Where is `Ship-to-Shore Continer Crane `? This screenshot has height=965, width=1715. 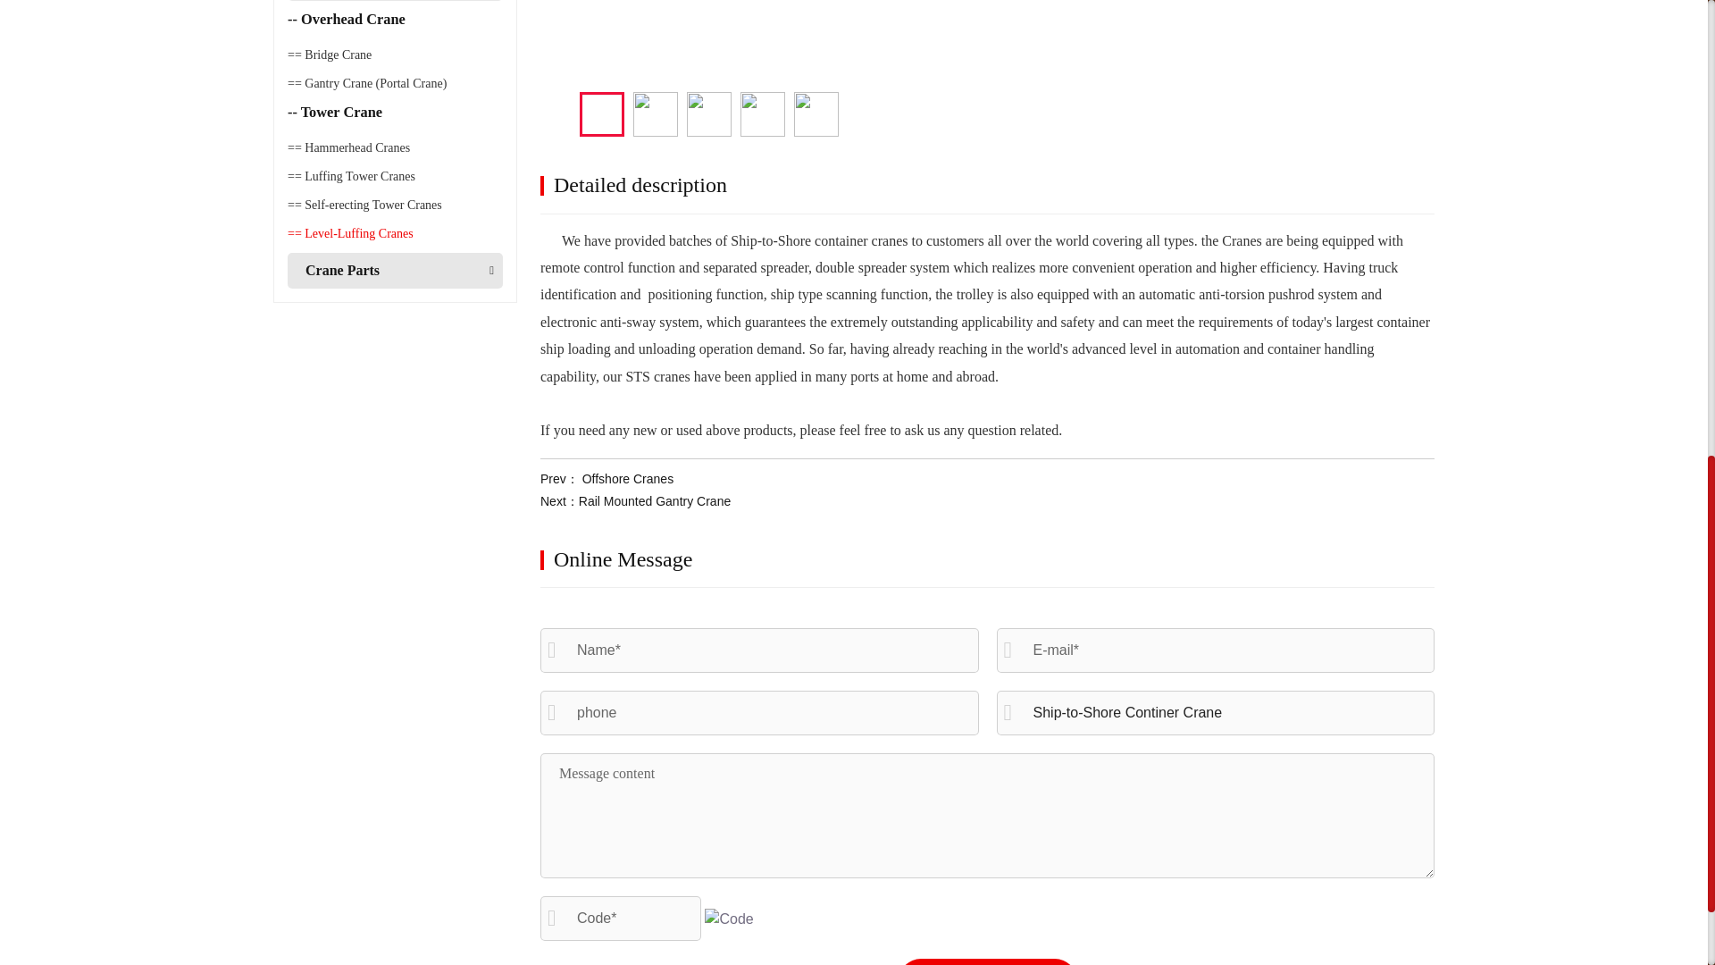 Ship-to-Shore Continer Crane  is located at coordinates (1216, 713).